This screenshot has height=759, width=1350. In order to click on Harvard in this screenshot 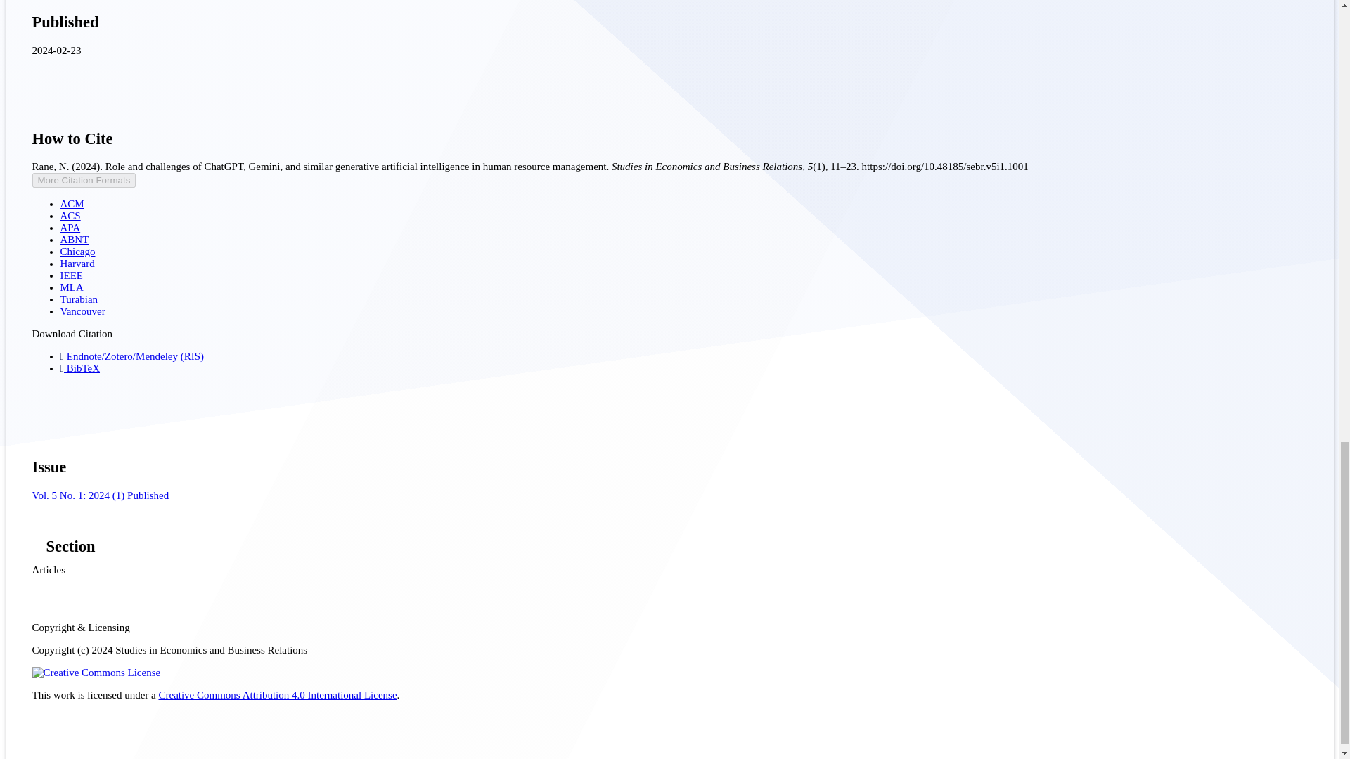, I will do `click(77, 264)`.